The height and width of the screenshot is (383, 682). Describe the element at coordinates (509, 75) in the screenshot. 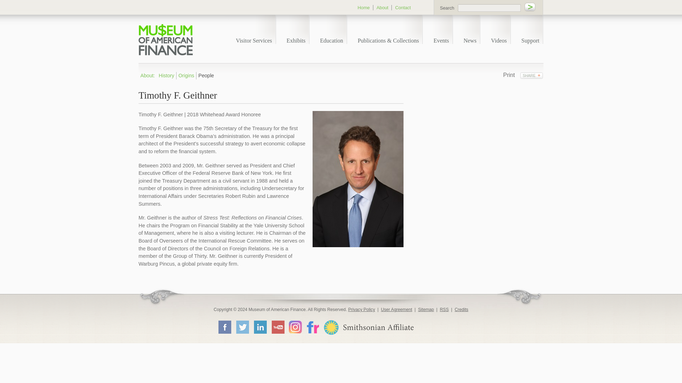

I see `print` at that location.